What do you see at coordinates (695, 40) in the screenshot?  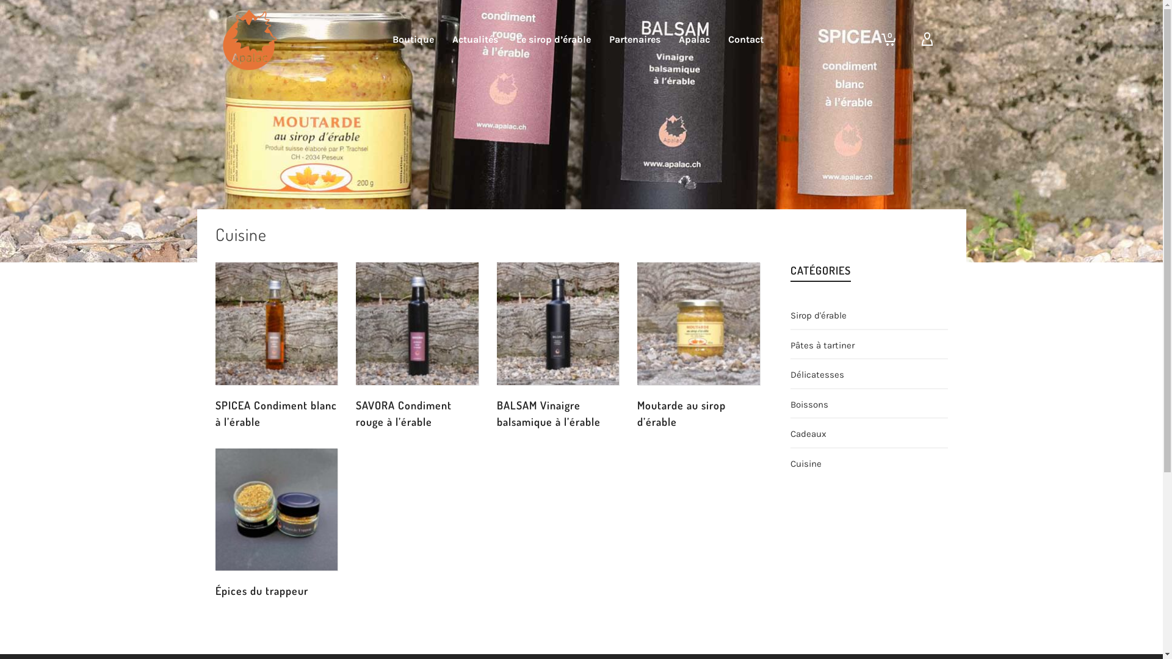 I see `Apalac` at bounding box center [695, 40].